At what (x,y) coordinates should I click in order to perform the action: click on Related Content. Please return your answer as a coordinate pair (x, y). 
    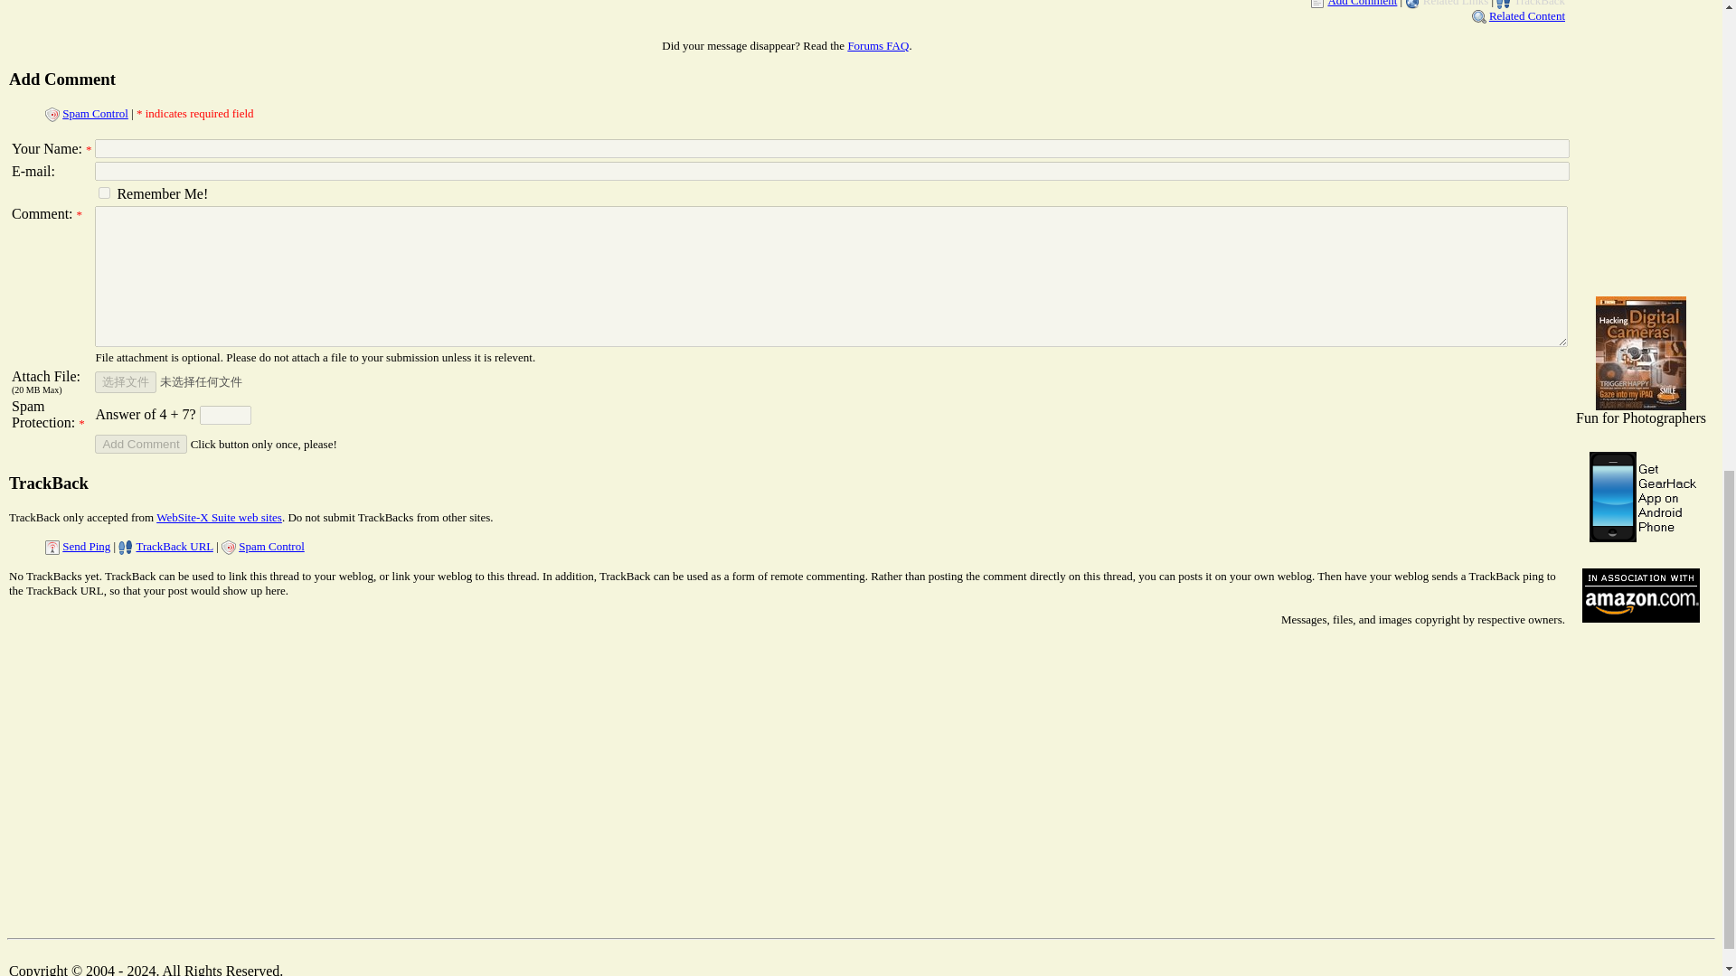
    Looking at the image, I should click on (1527, 14).